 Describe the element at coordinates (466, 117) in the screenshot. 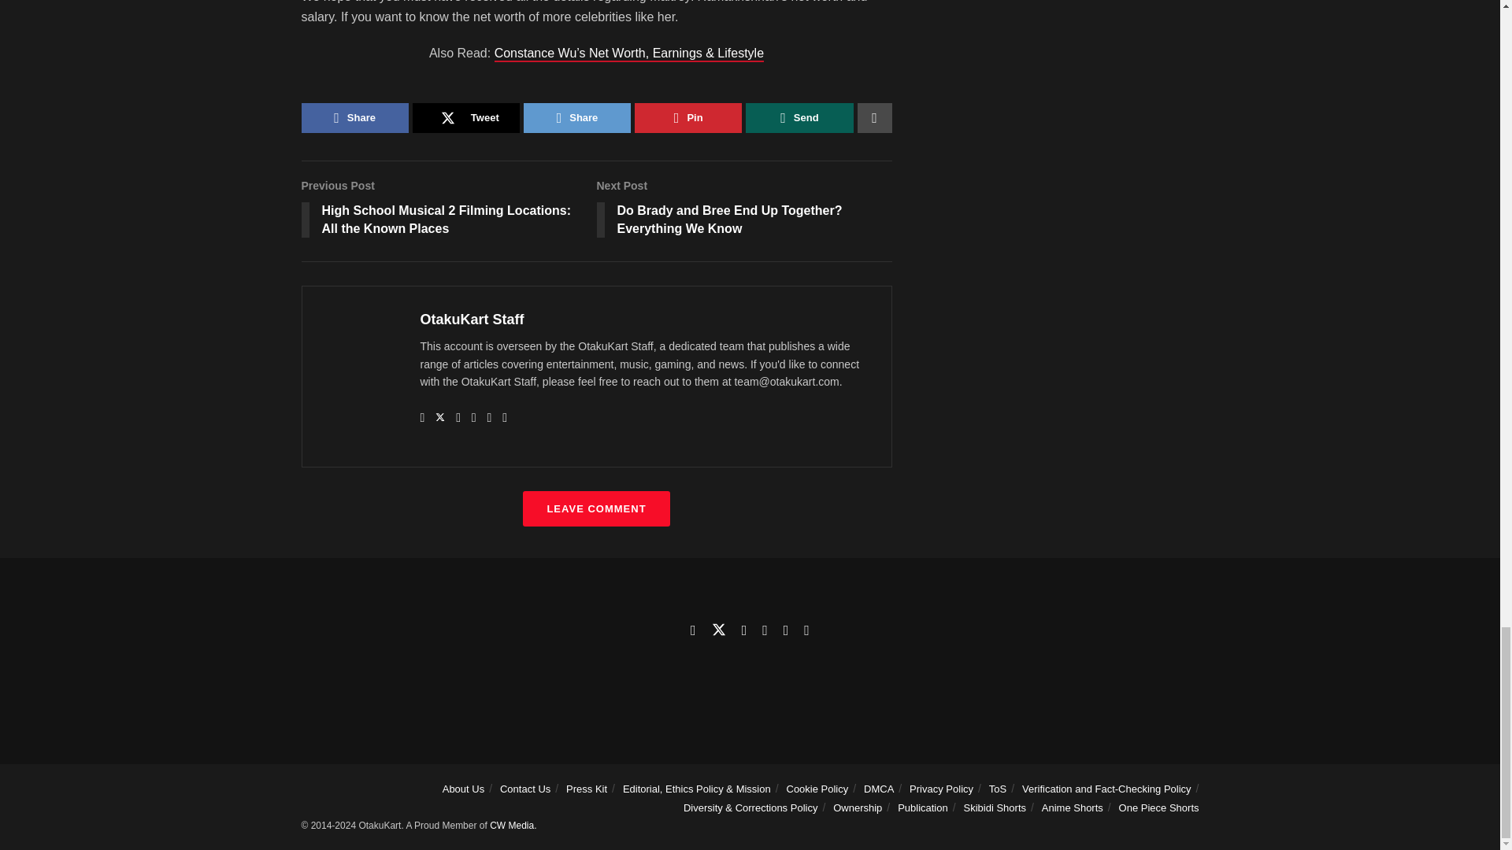

I see `Tweet` at that location.